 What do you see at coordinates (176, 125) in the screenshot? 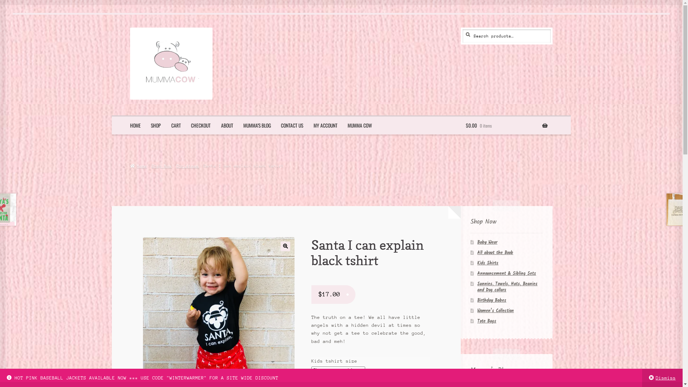
I see `CART` at bounding box center [176, 125].